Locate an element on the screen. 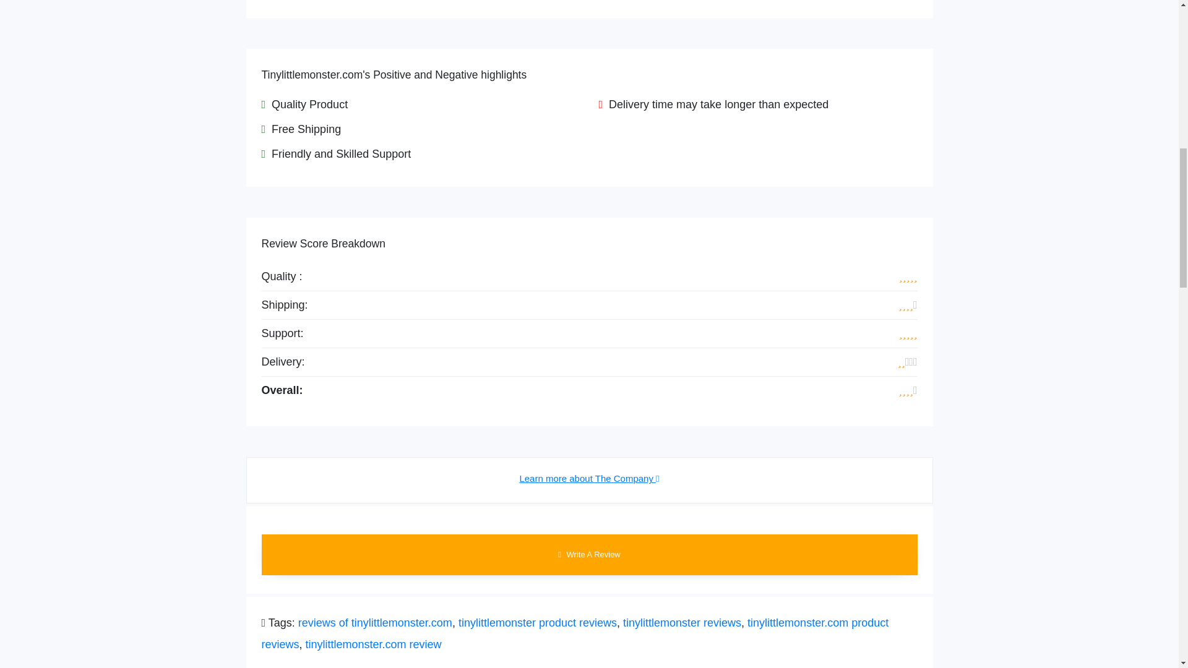  tinylittlemonster.com review is located at coordinates (374, 644).